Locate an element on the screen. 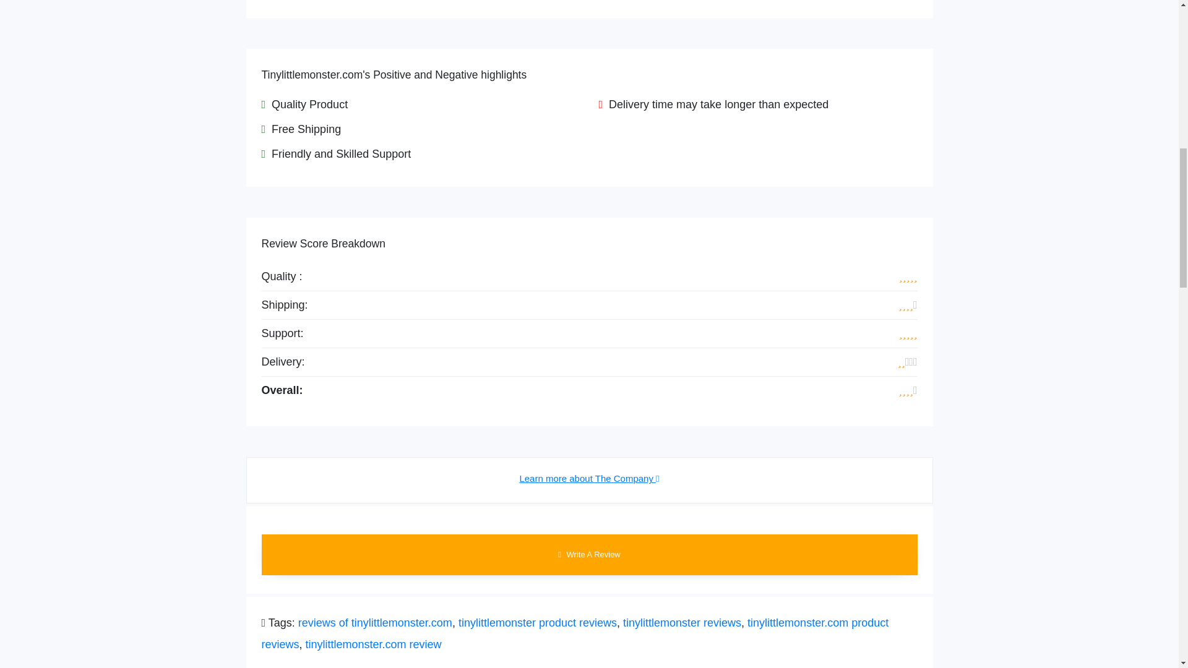  tinylittlemonster.com review is located at coordinates (374, 644).